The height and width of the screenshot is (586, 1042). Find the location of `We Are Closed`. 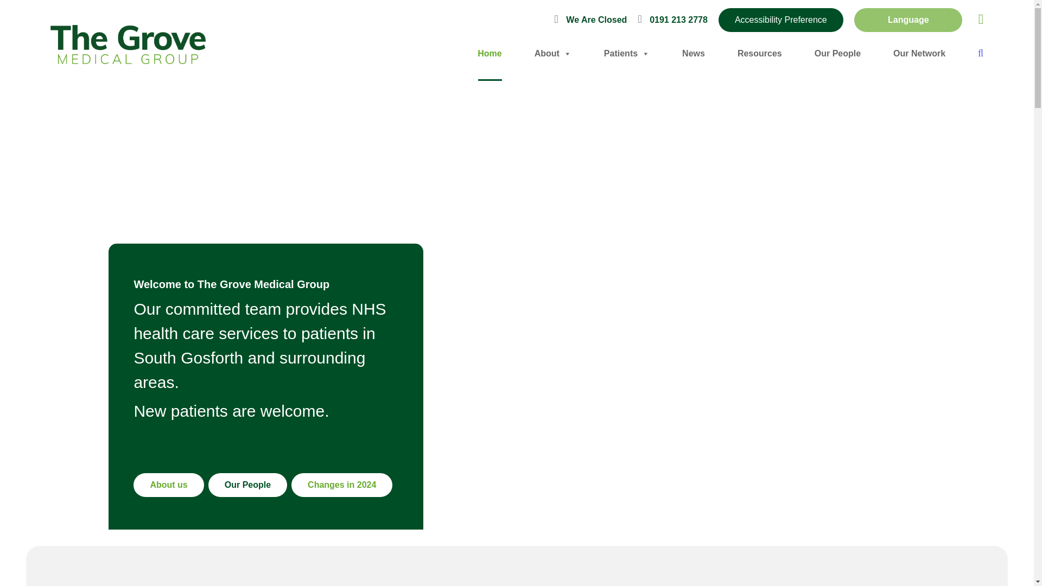

We Are Closed is located at coordinates (593, 20).